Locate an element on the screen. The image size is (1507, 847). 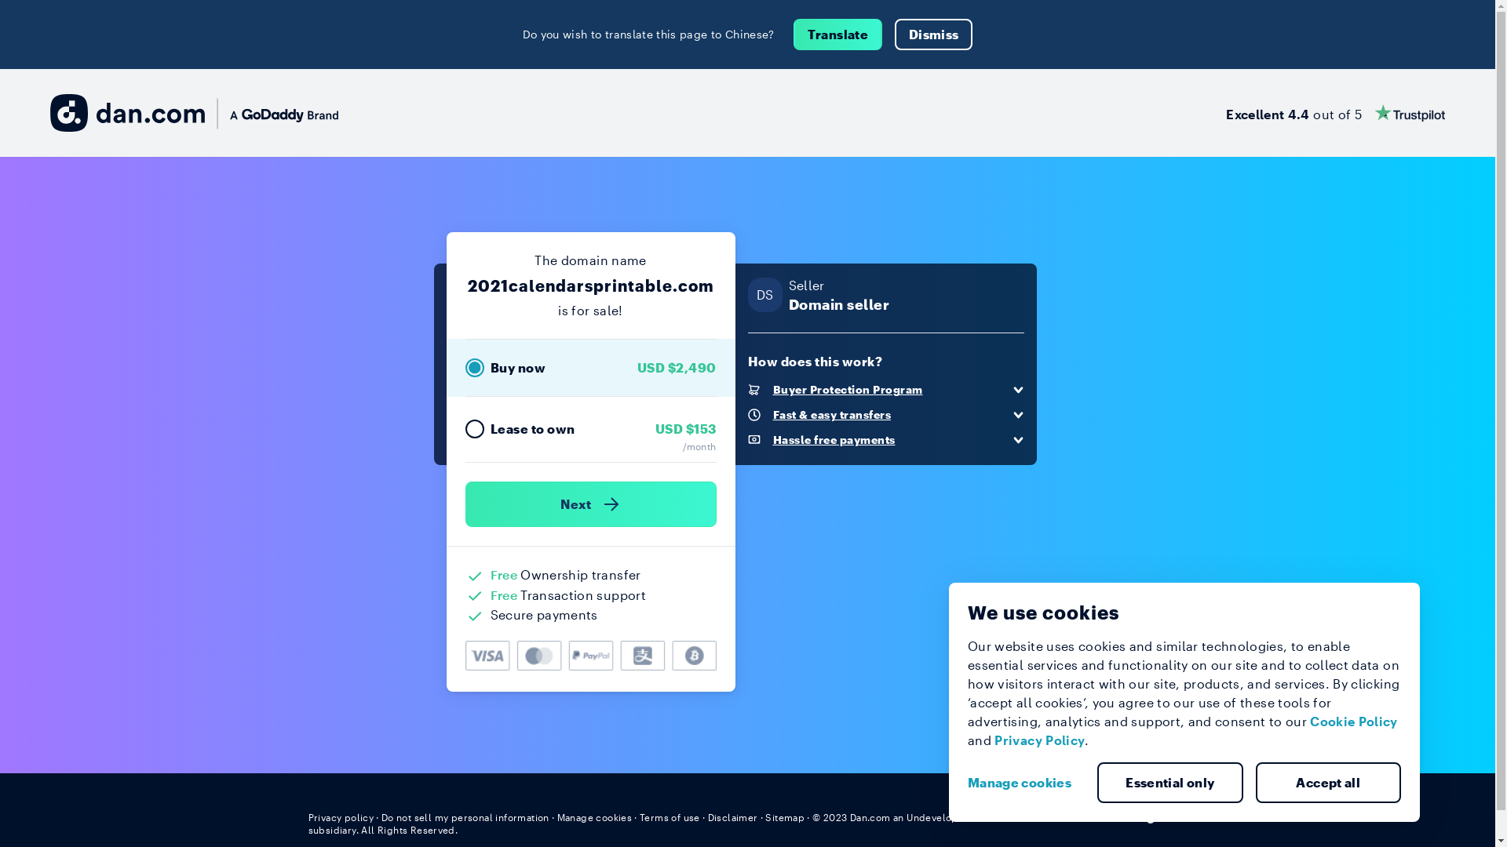
Manage cookies is located at coordinates (1026, 783).